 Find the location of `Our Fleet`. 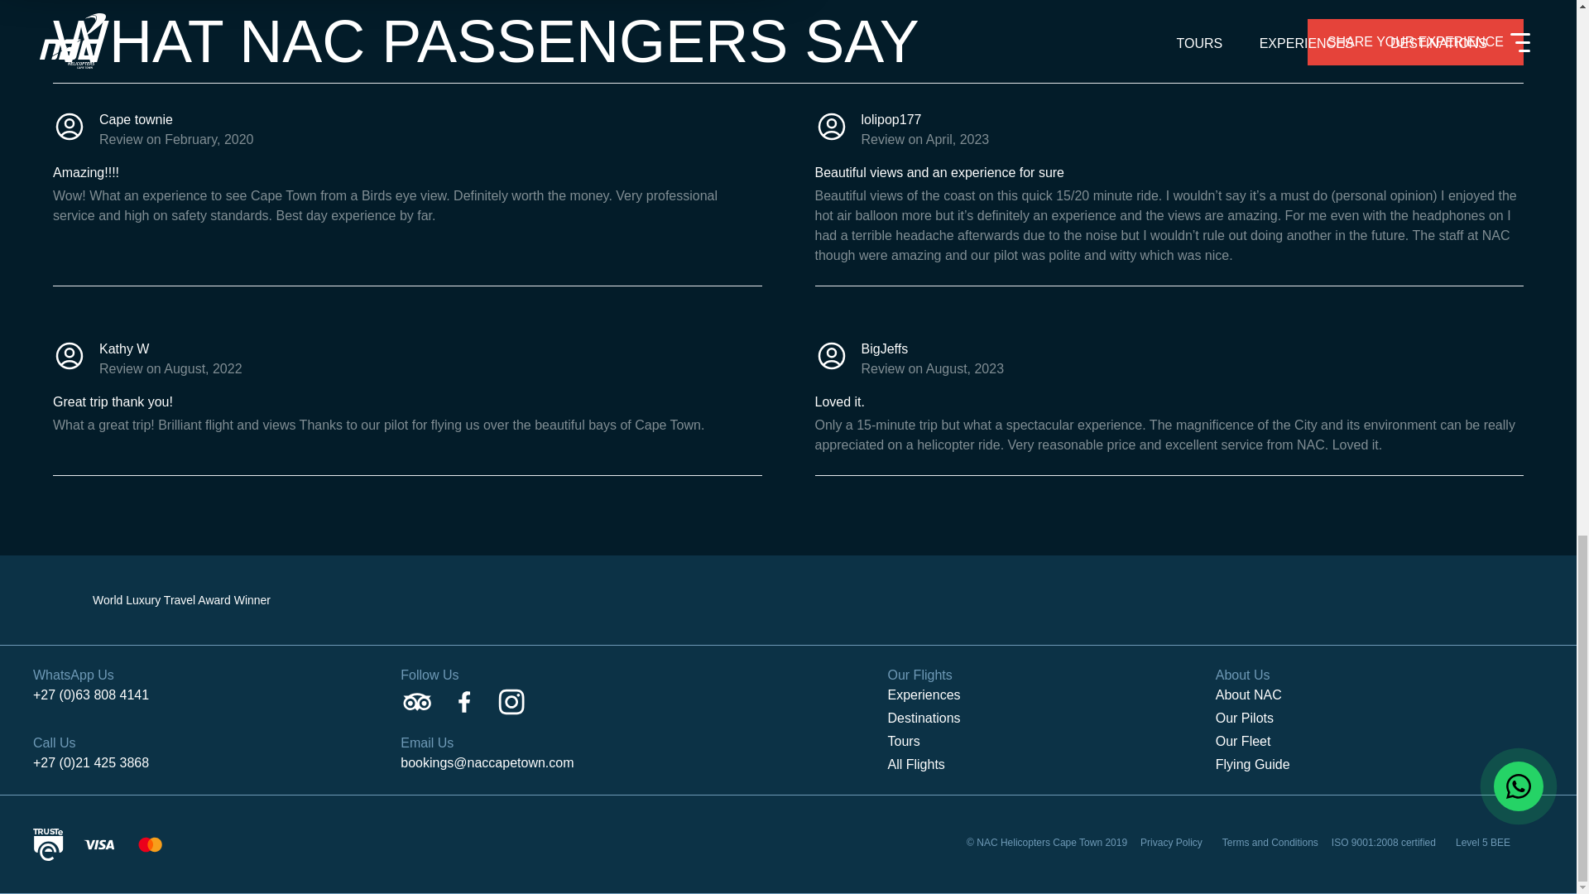

Our Fleet is located at coordinates (1379, 742).